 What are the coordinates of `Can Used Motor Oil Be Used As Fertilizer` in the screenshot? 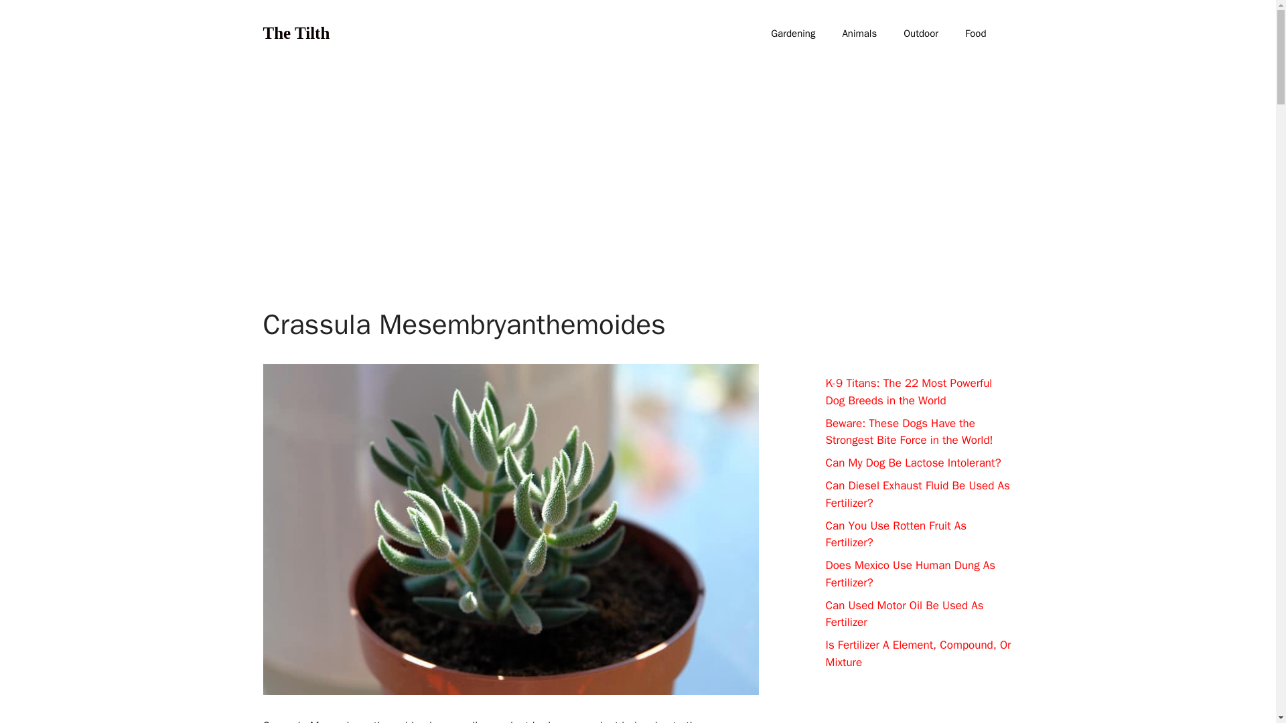 It's located at (904, 614).